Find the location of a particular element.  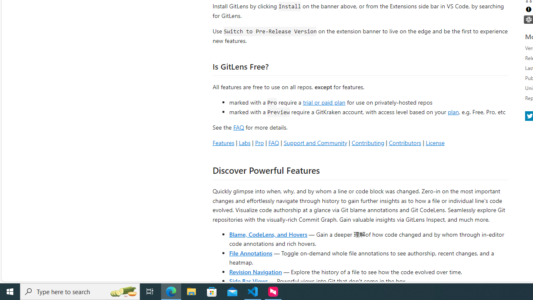

Contributing is located at coordinates (367, 142).